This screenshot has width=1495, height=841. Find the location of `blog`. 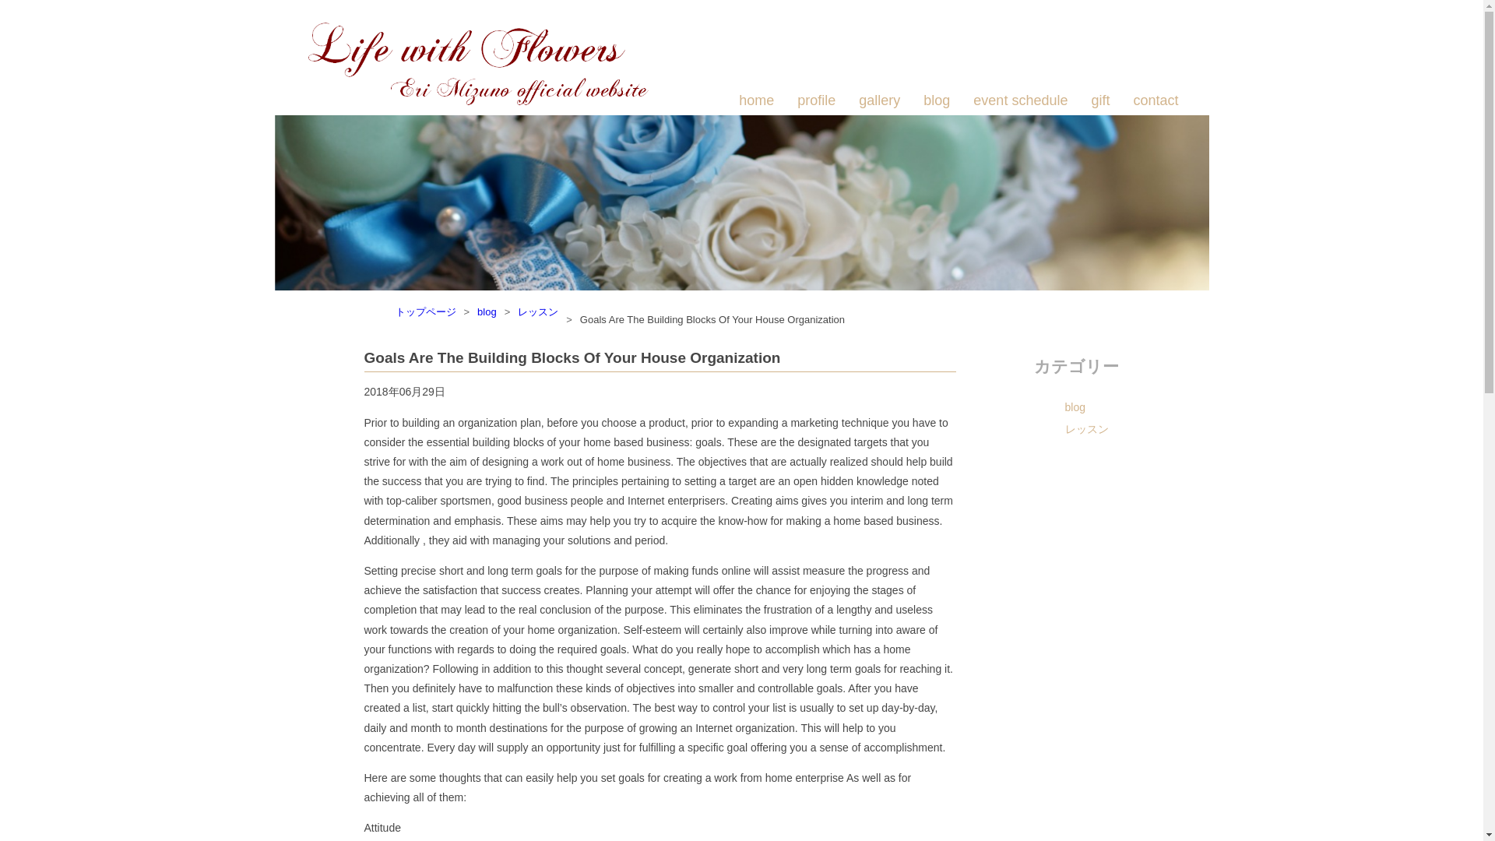

blog is located at coordinates (486, 311).